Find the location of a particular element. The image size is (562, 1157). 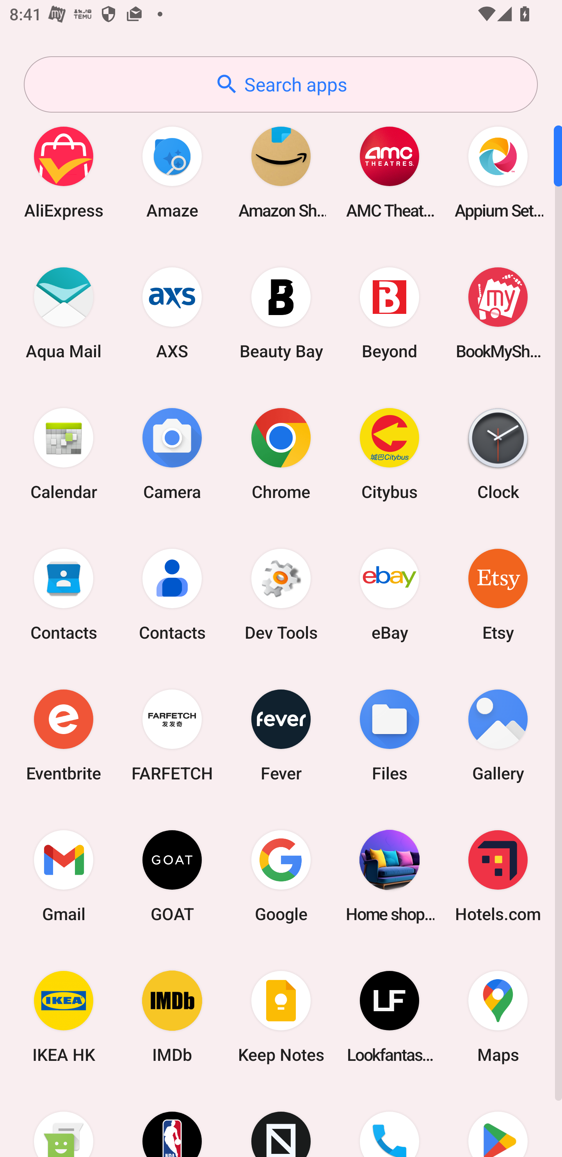

Amazon Shopping is located at coordinates (281, 172).